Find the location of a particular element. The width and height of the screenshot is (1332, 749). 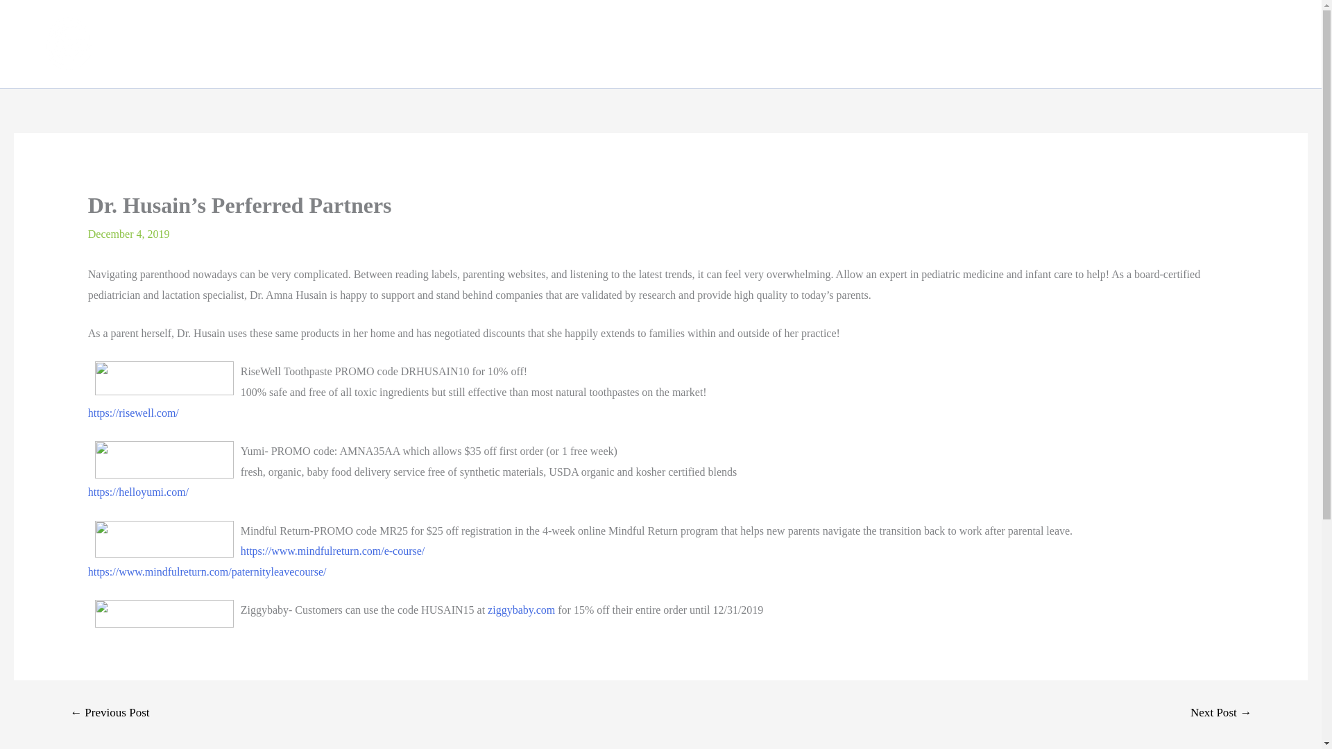

ziggybaby.com is located at coordinates (521, 609).